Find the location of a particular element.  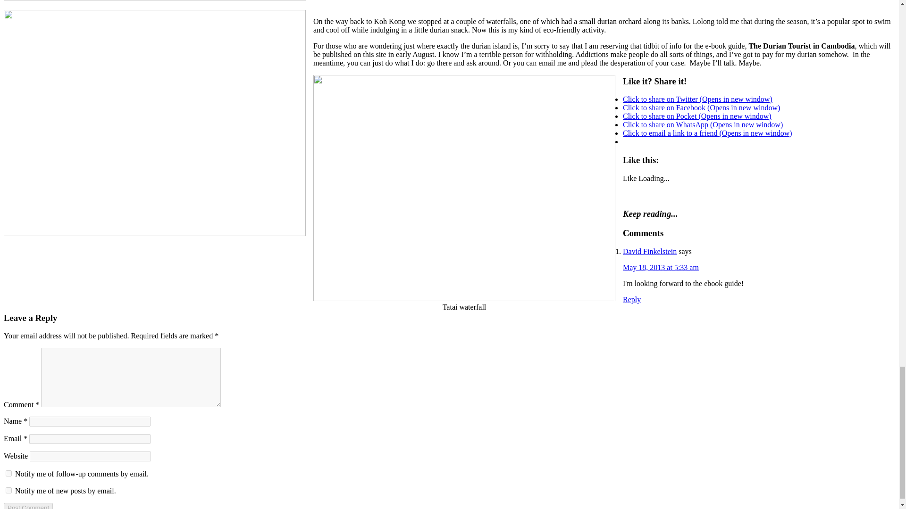

subscribe is located at coordinates (8, 490).